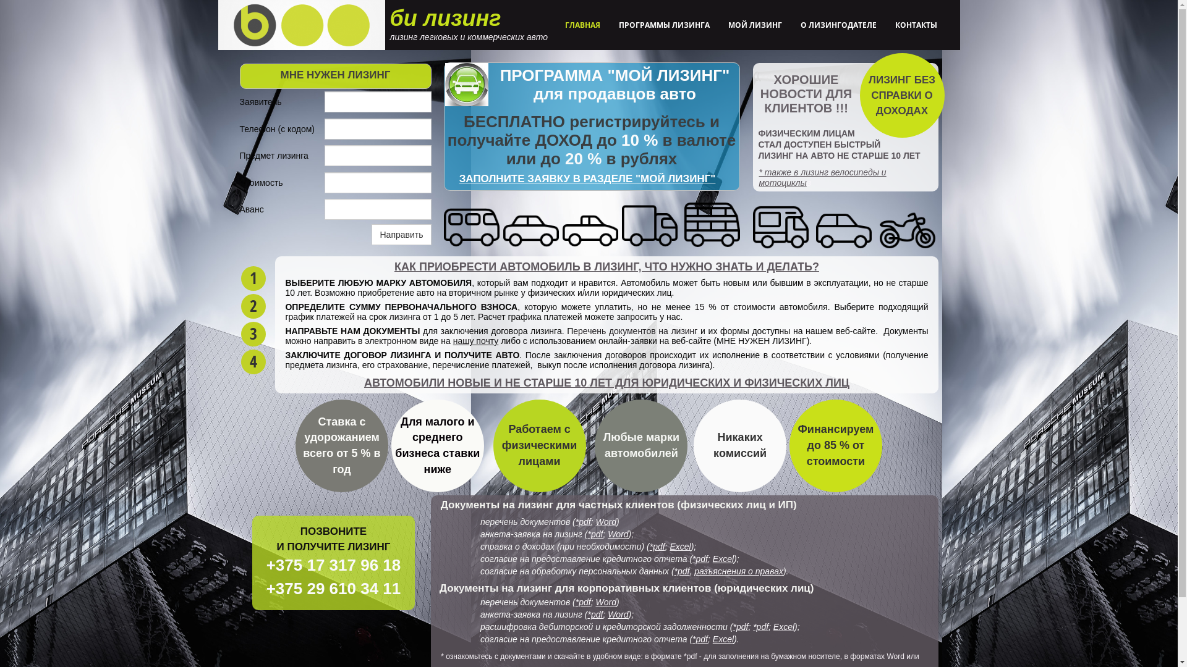 This screenshot has height=667, width=1187. Describe the element at coordinates (683, 571) in the screenshot. I see `*pdf` at that location.